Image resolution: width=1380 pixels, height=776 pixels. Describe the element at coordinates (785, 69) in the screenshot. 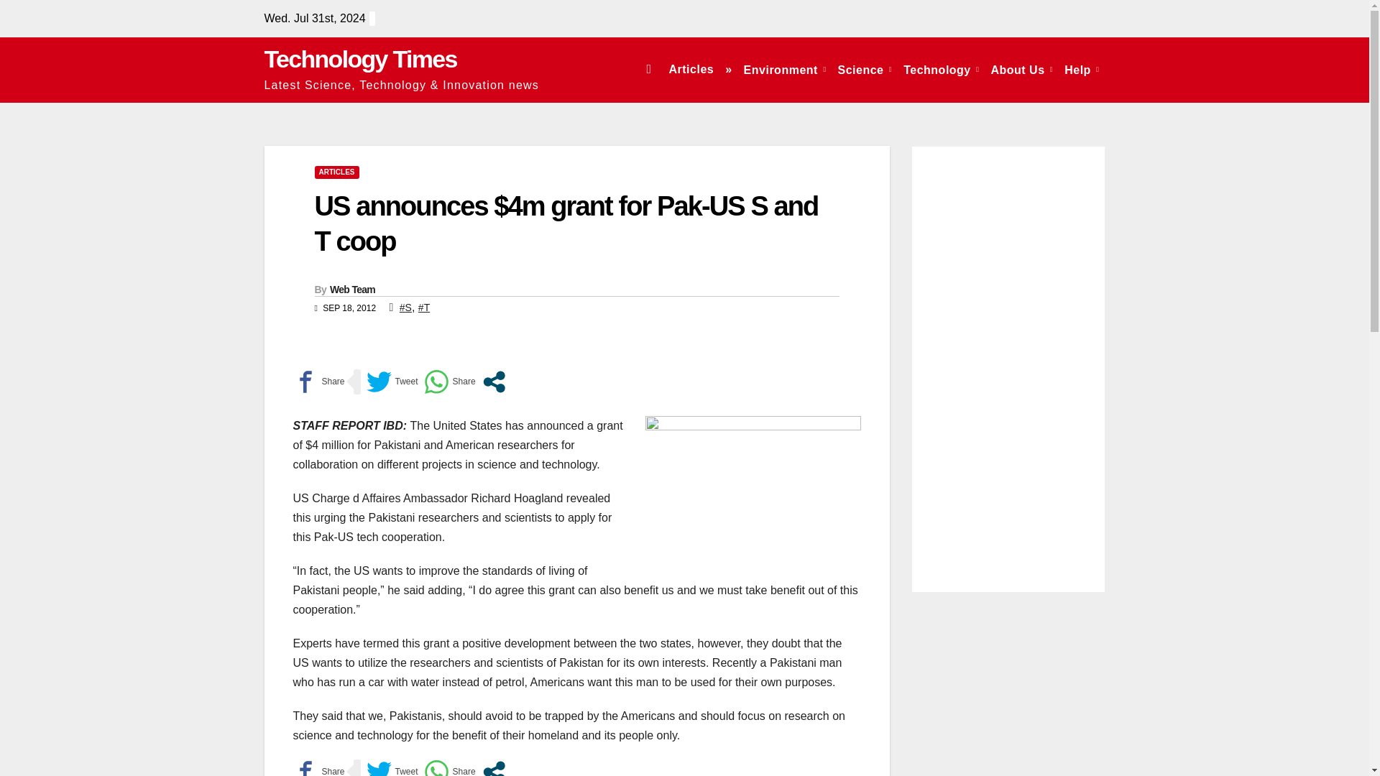

I see `Environment` at that location.